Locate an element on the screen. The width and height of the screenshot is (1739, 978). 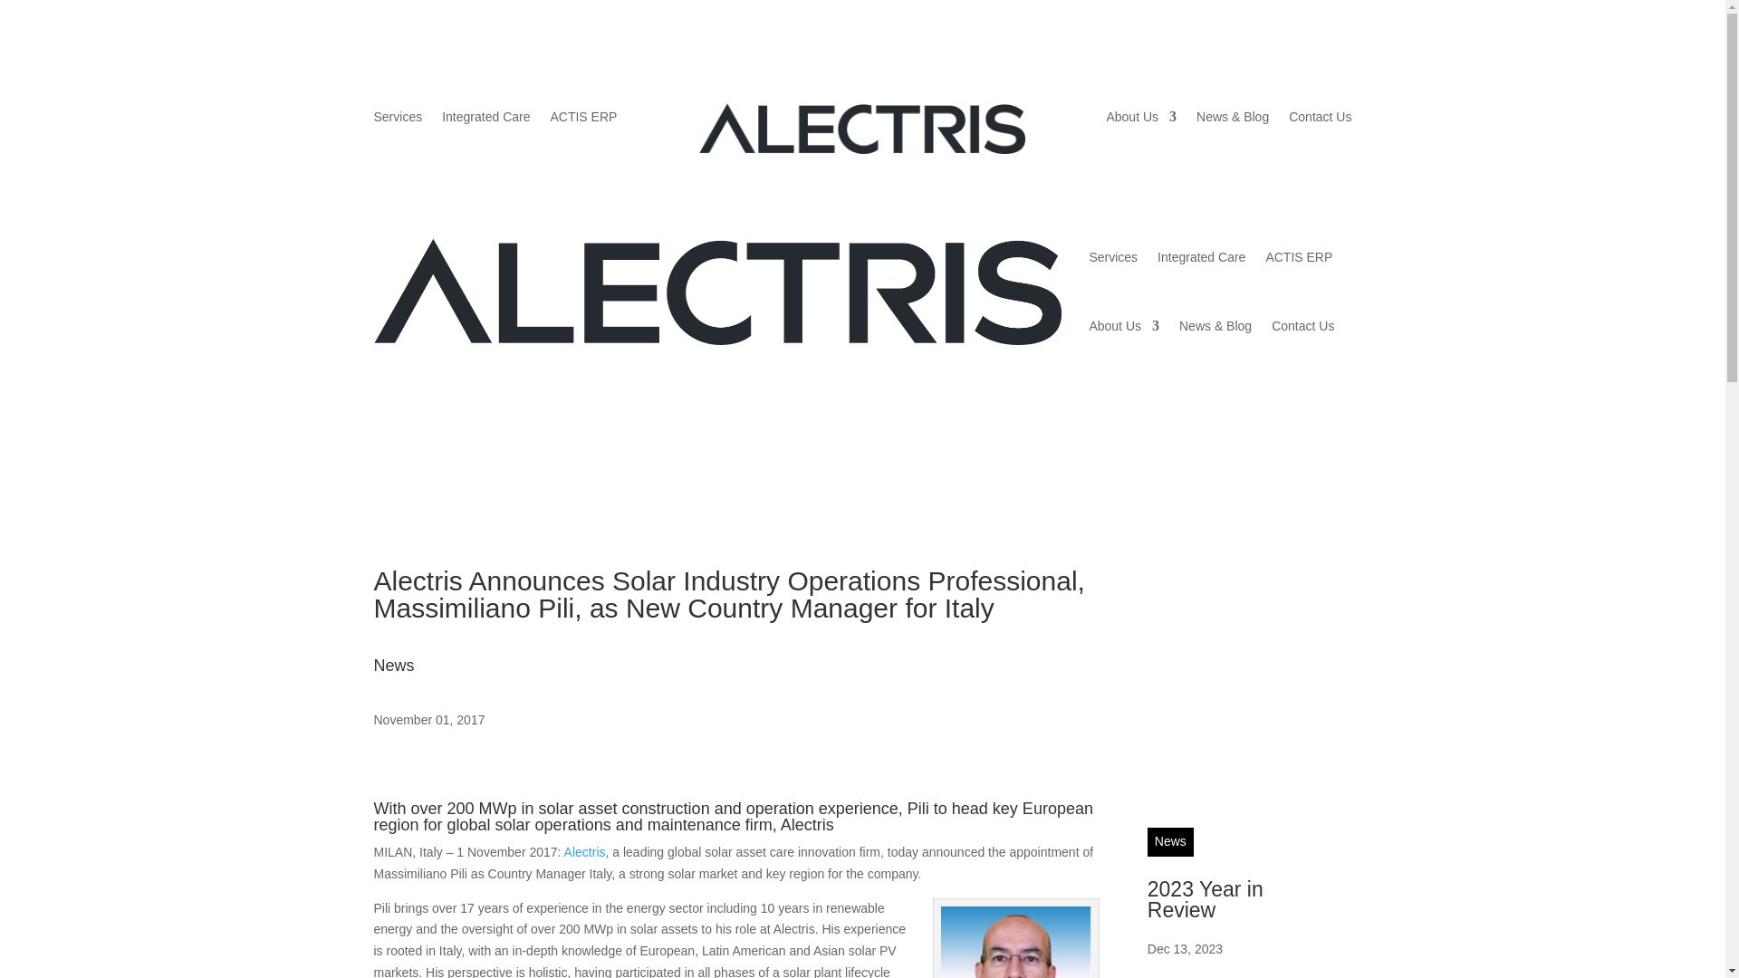
Integrated Care is located at coordinates (485, 120).